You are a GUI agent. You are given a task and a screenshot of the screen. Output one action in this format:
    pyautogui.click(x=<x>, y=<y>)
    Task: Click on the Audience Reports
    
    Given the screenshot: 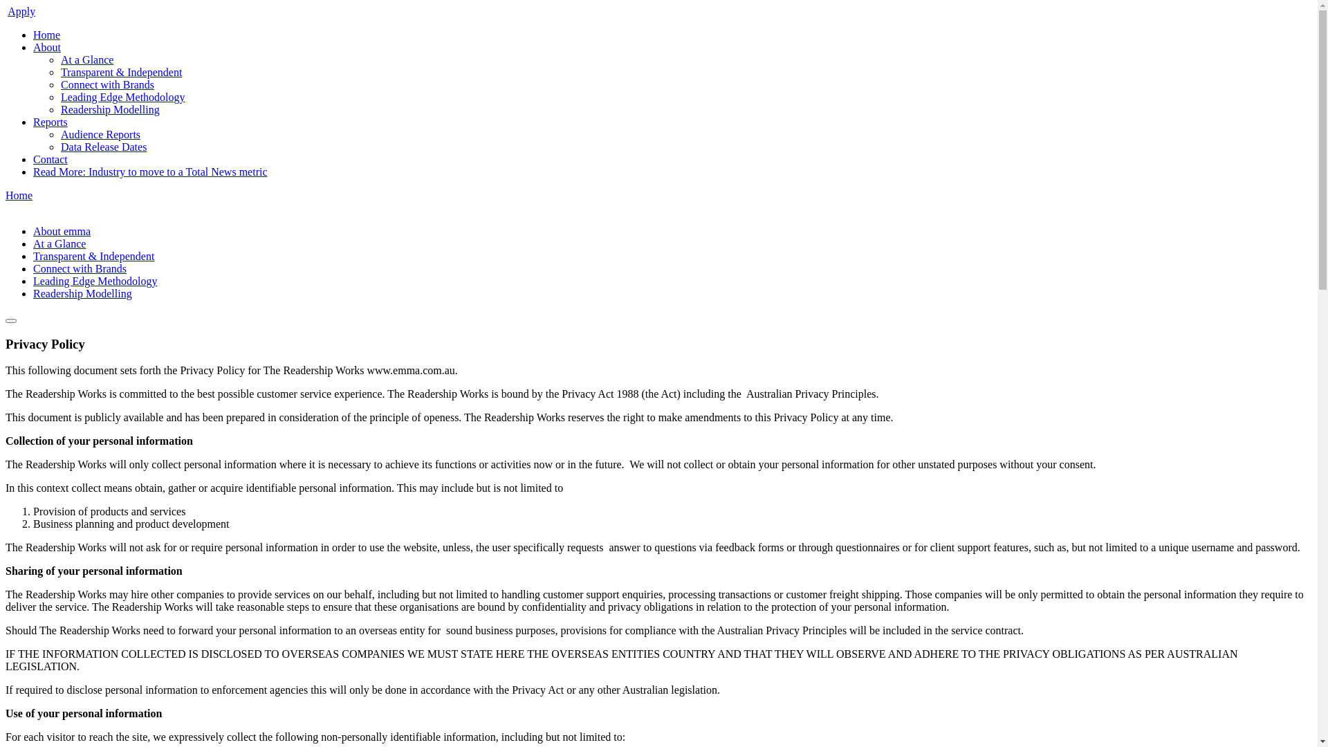 What is the action you would take?
    pyautogui.click(x=101, y=134)
    